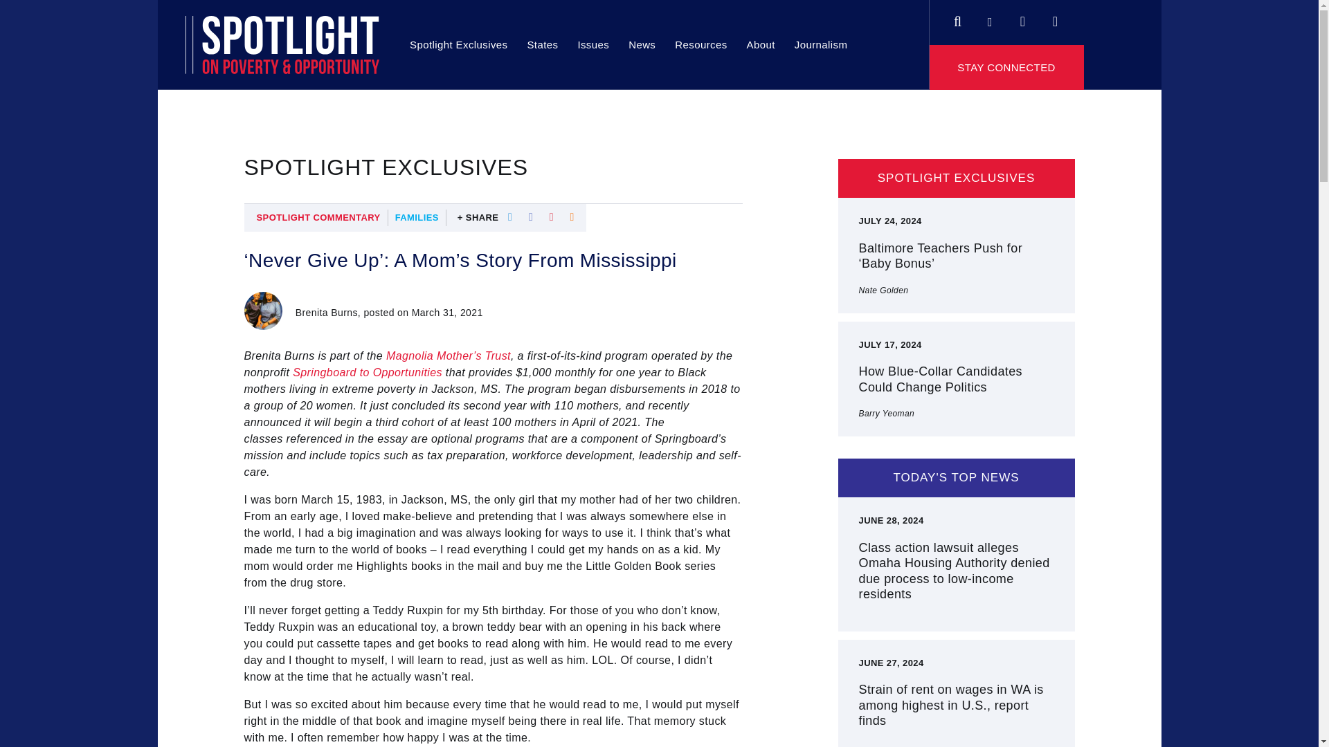 This screenshot has height=747, width=1329. I want to click on FAMILIES, so click(417, 218).